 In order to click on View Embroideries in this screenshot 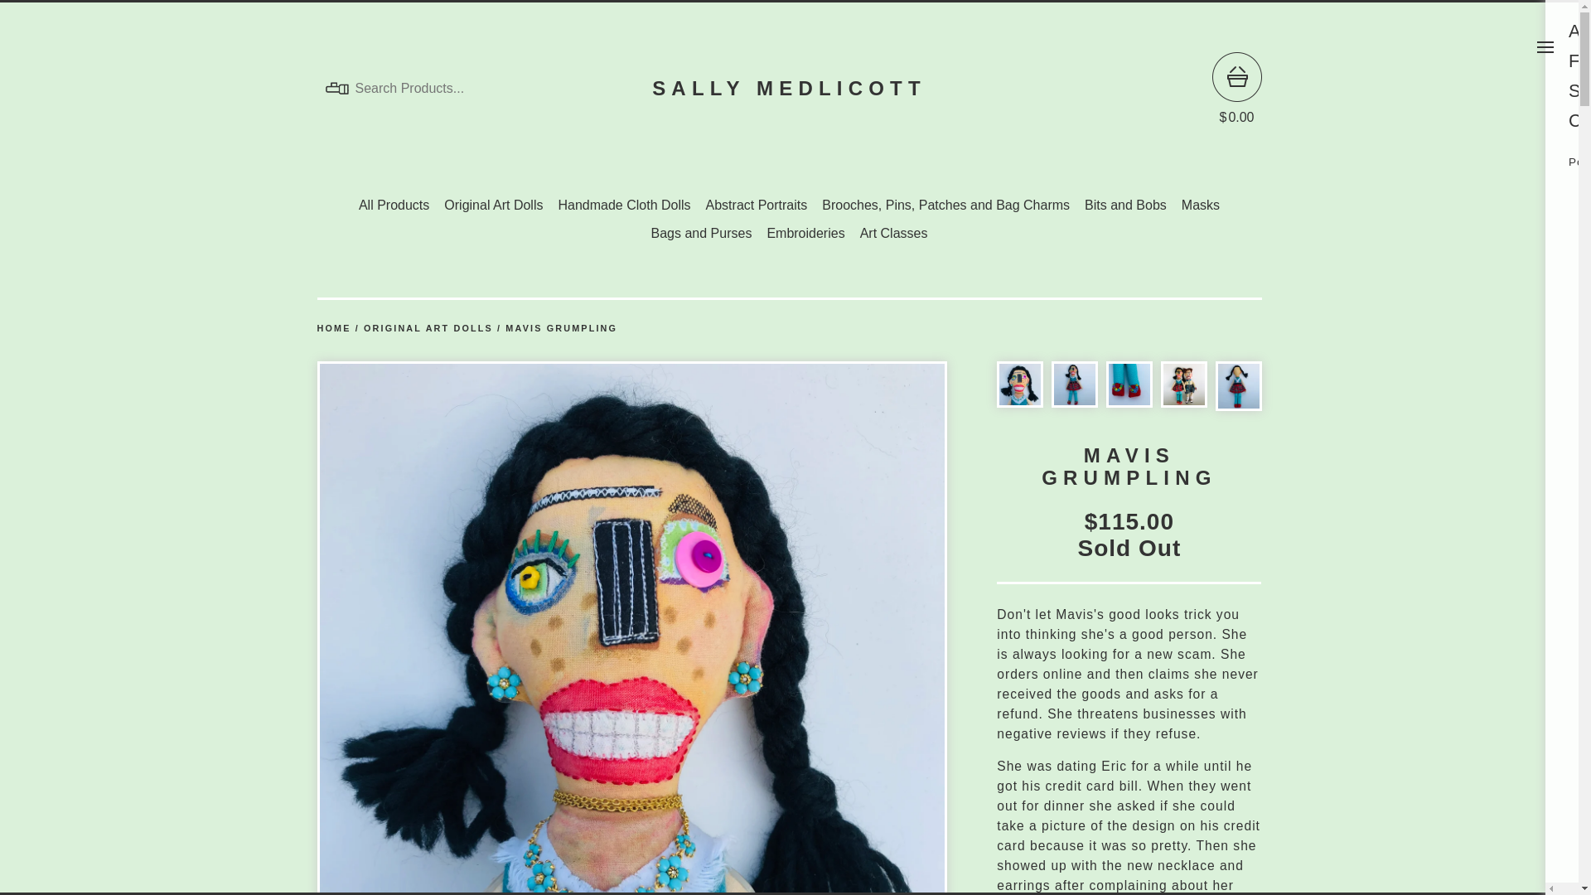, I will do `click(805, 234)`.